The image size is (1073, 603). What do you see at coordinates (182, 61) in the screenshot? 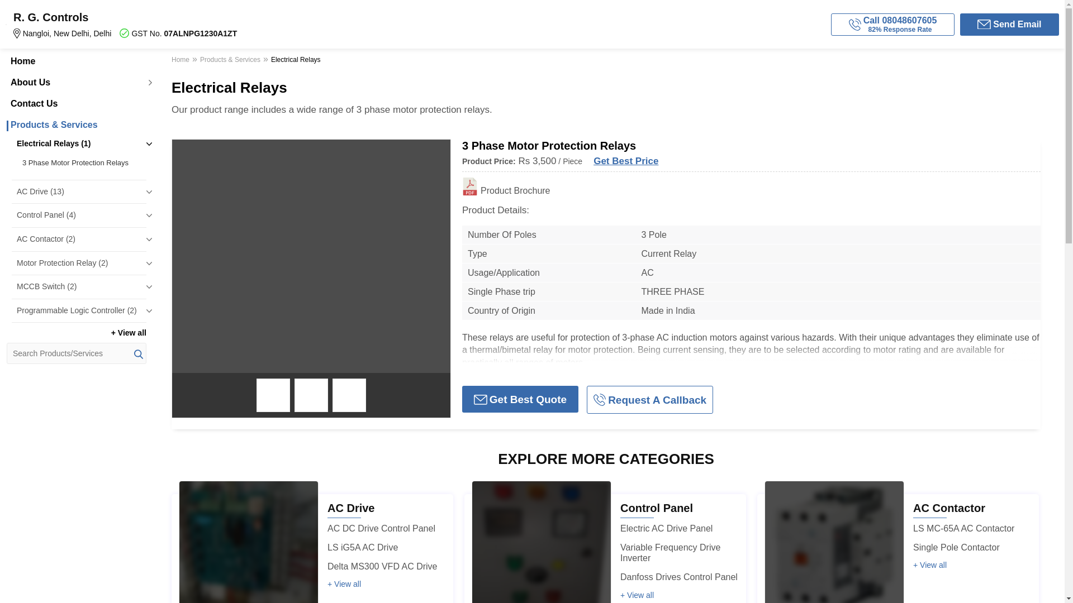
I see `Home` at bounding box center [182, 61].